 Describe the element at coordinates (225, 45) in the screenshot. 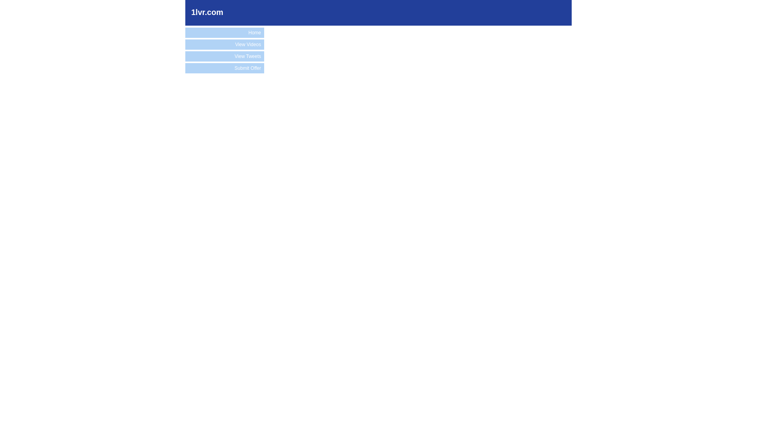

I see `View Videos` at that location.